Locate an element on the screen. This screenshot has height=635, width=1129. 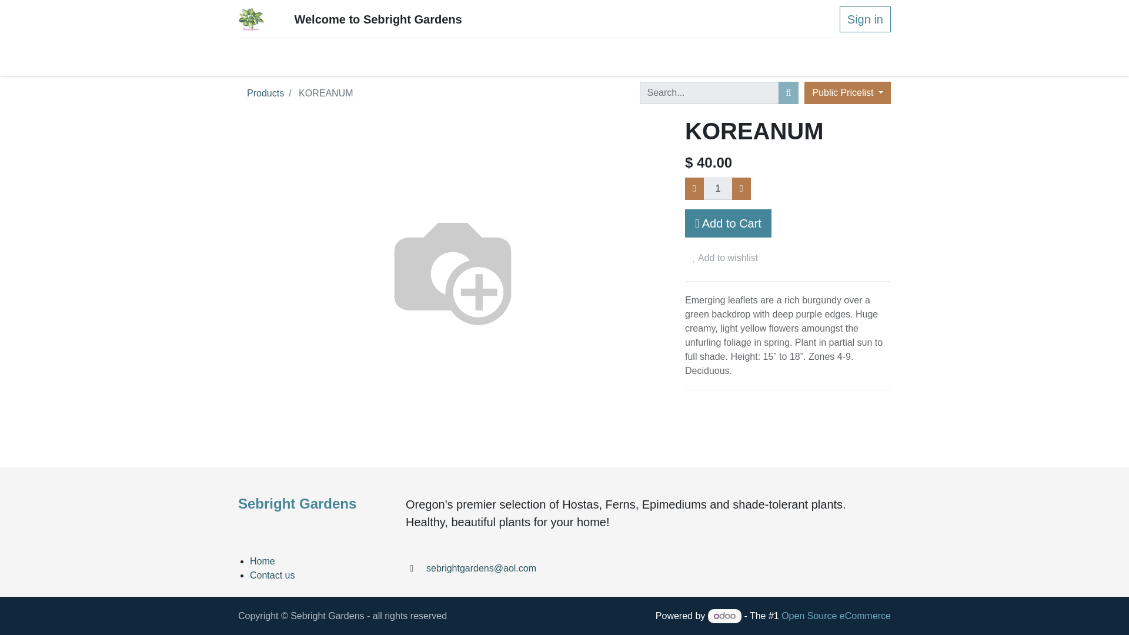
Contact us is located at coordinates (272, 575).